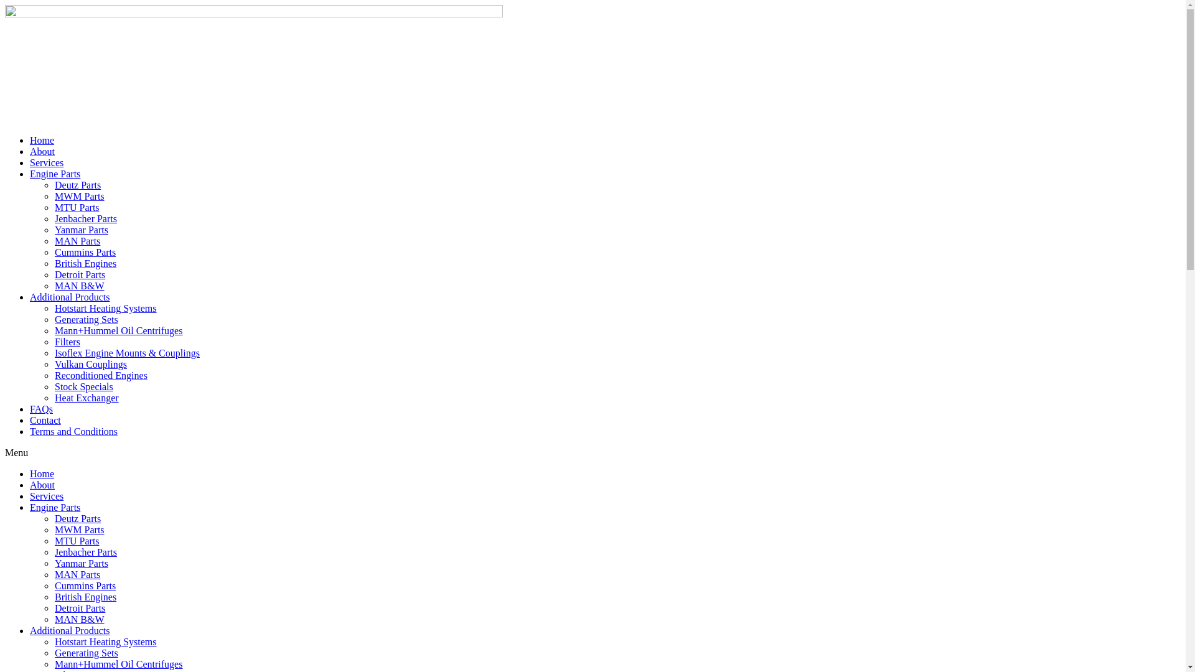 The width and height of the screenshot is (1195, 672). What do you see at coordinates (80, 620) in the screenshot?
I see `MAN B&W` at bounding box center [80, 620].